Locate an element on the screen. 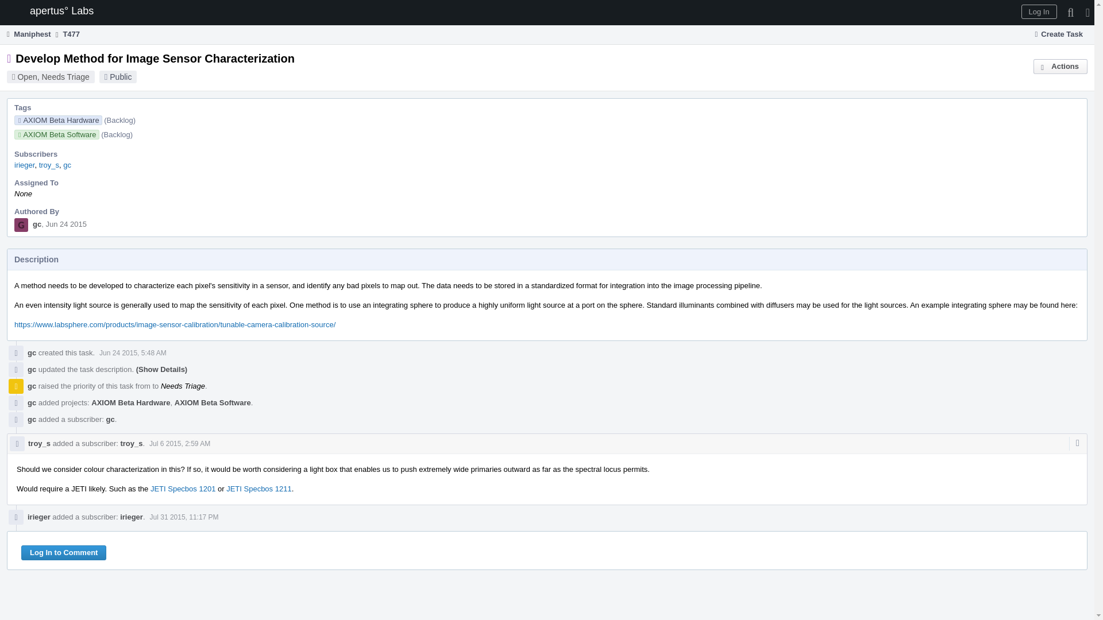 The height and width of the screenshot is (620, 1103). gc is located at coordinates (32, 352).